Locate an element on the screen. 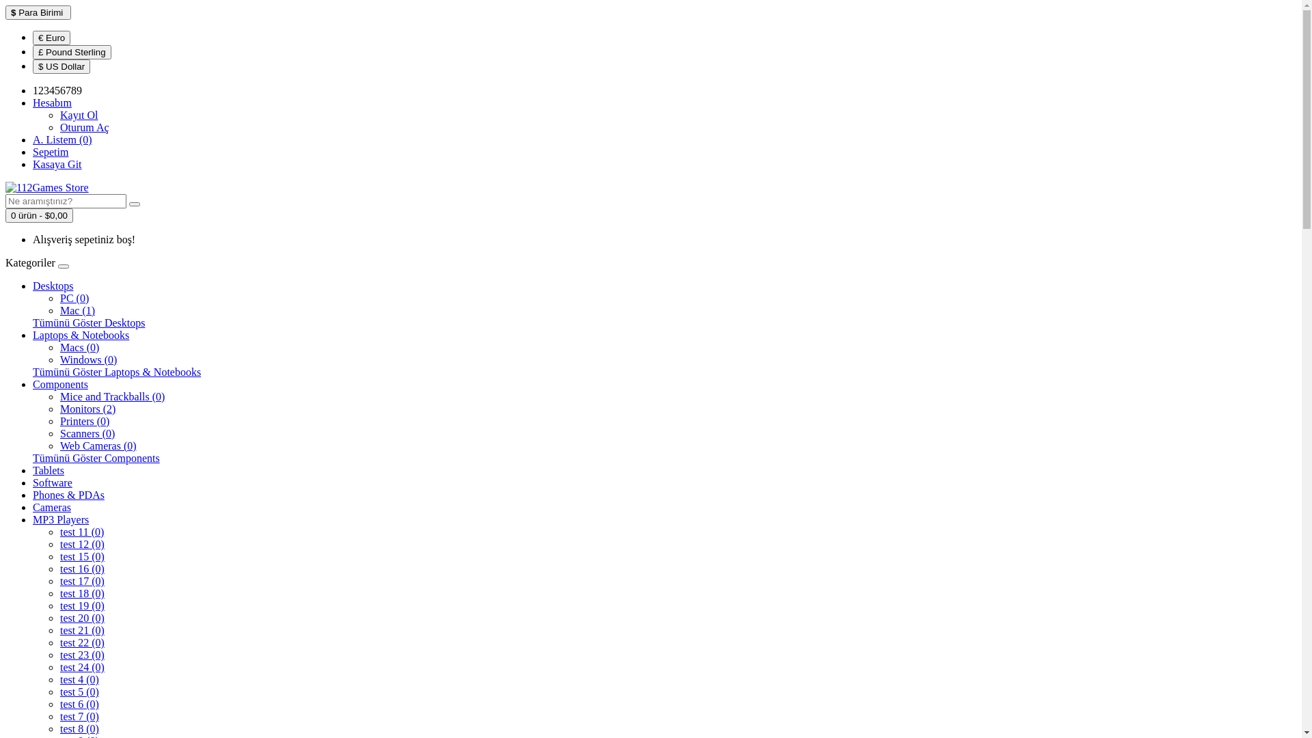 The height and width of the screenshot is (738, 1312). A. Listem (0) is located at coordinates (63, 139).